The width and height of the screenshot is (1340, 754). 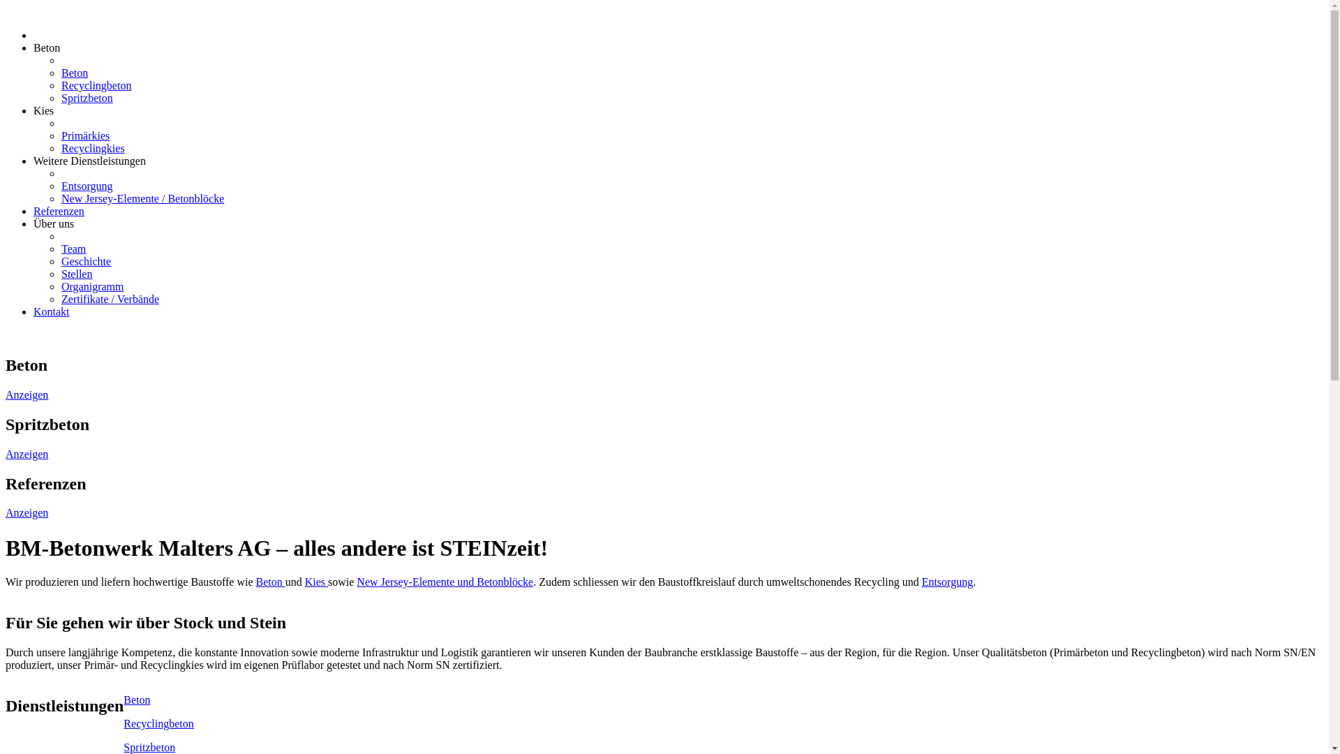 I want to click on Entsorgung, so click(x=87, y=186).